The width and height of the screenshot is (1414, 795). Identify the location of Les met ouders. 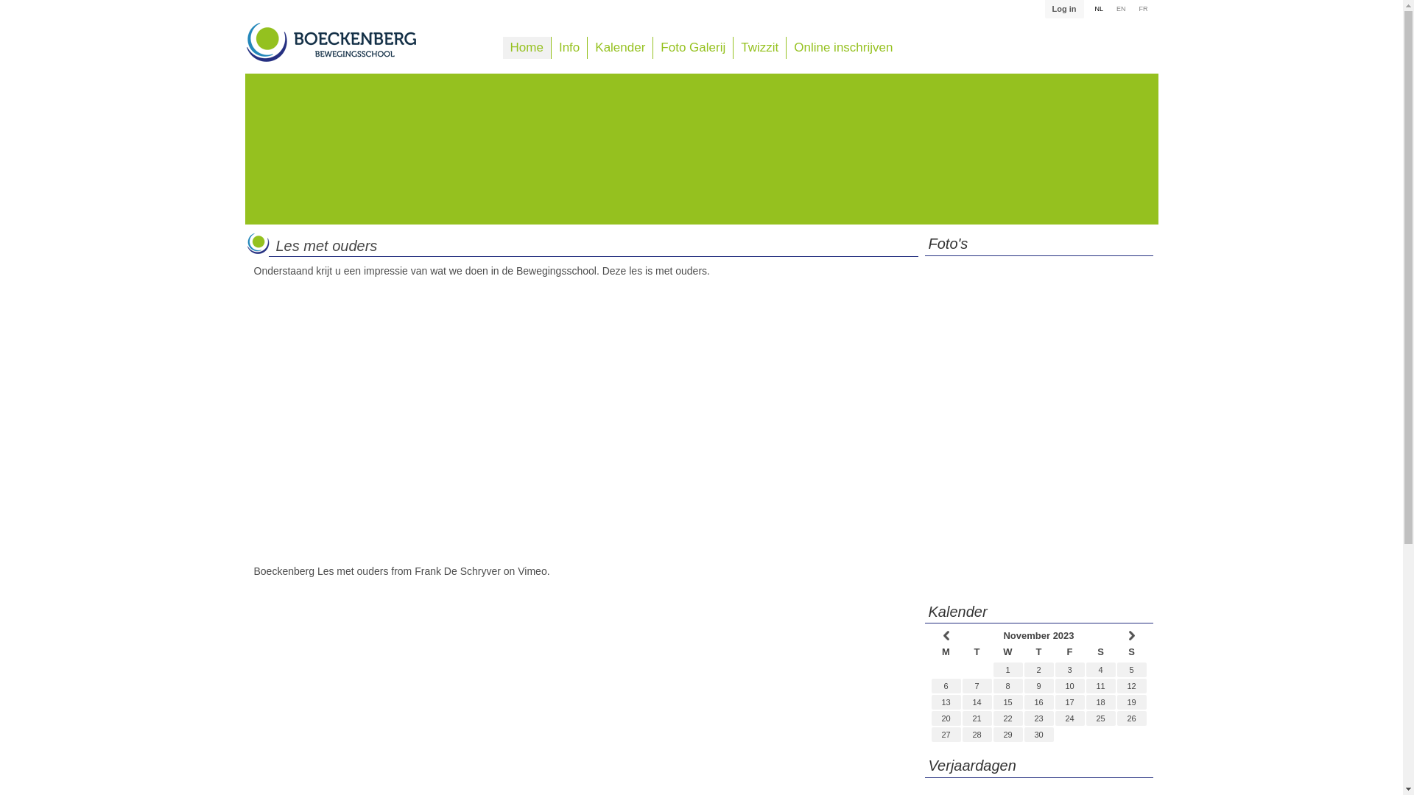
(326, 246).